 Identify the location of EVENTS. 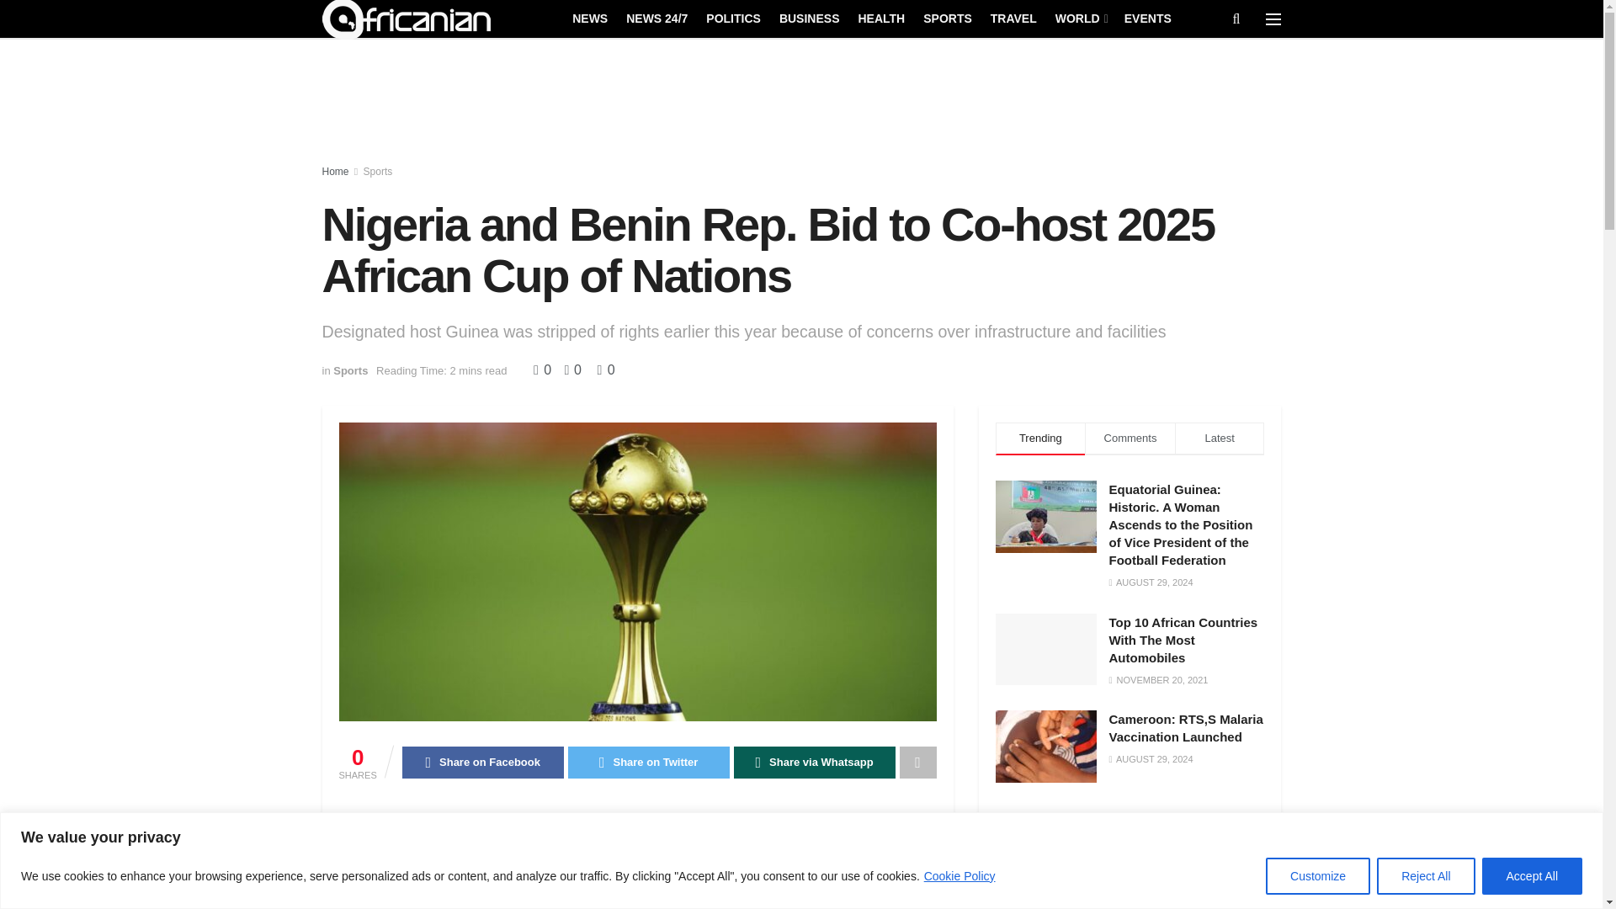
(1148, 18).